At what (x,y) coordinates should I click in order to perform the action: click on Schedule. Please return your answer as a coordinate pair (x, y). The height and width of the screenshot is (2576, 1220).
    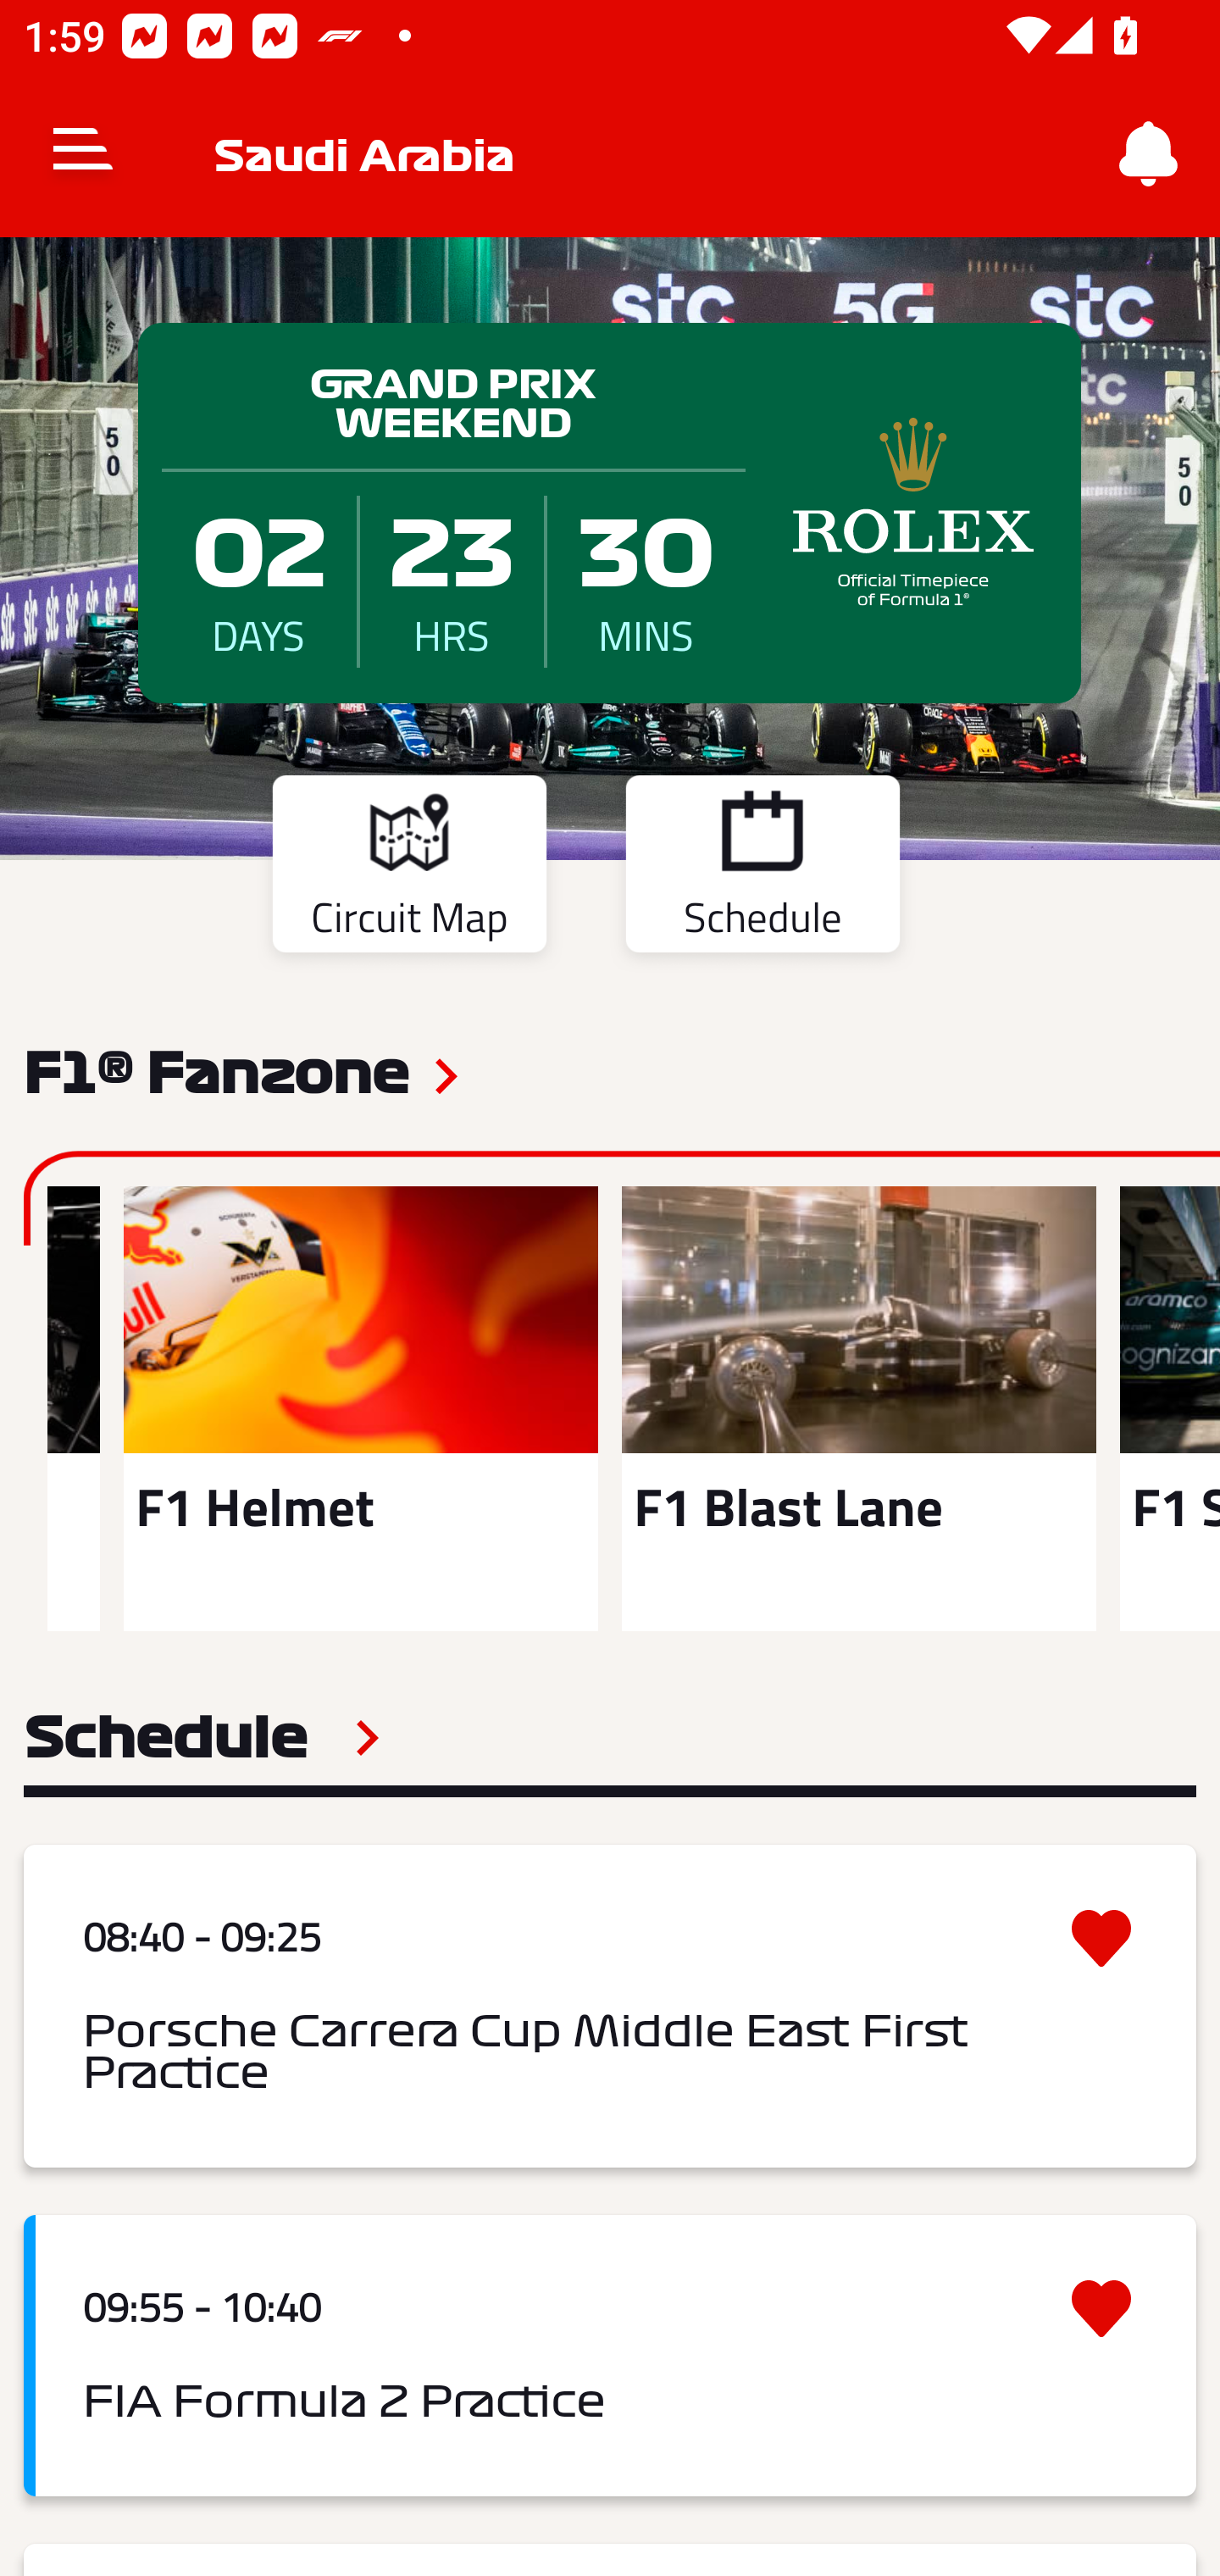
    Looking at the image, I should click on (202, 1737).